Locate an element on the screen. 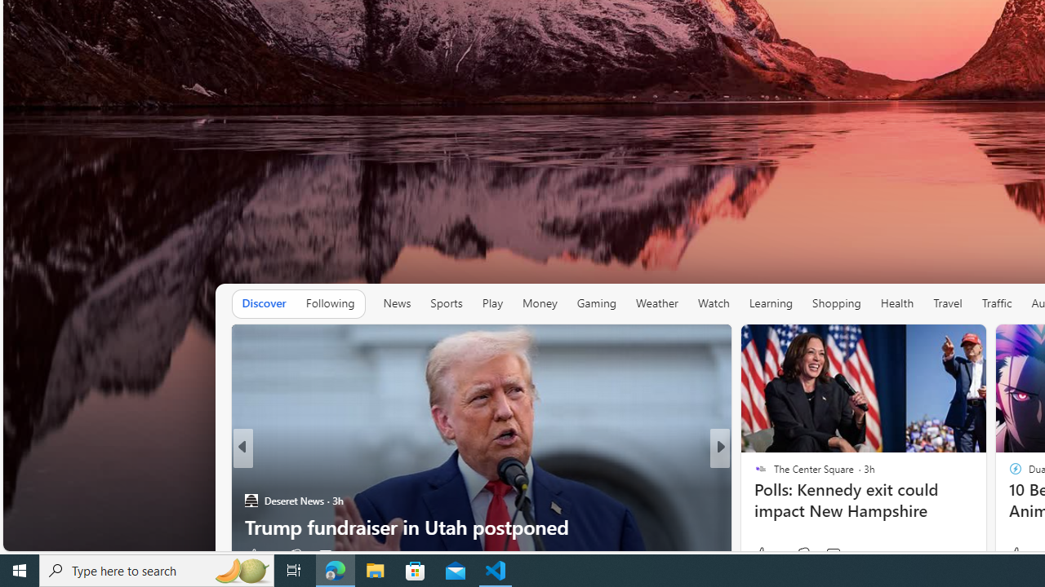  View comments 88 Comment is located at coordinates (833, 555).